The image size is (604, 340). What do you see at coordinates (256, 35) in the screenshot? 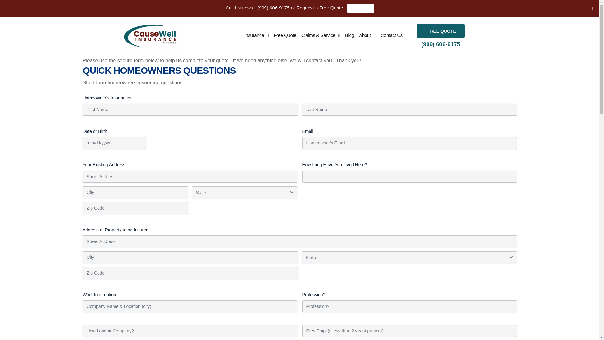
I see `Insurance` at bounding box center [256, 35].